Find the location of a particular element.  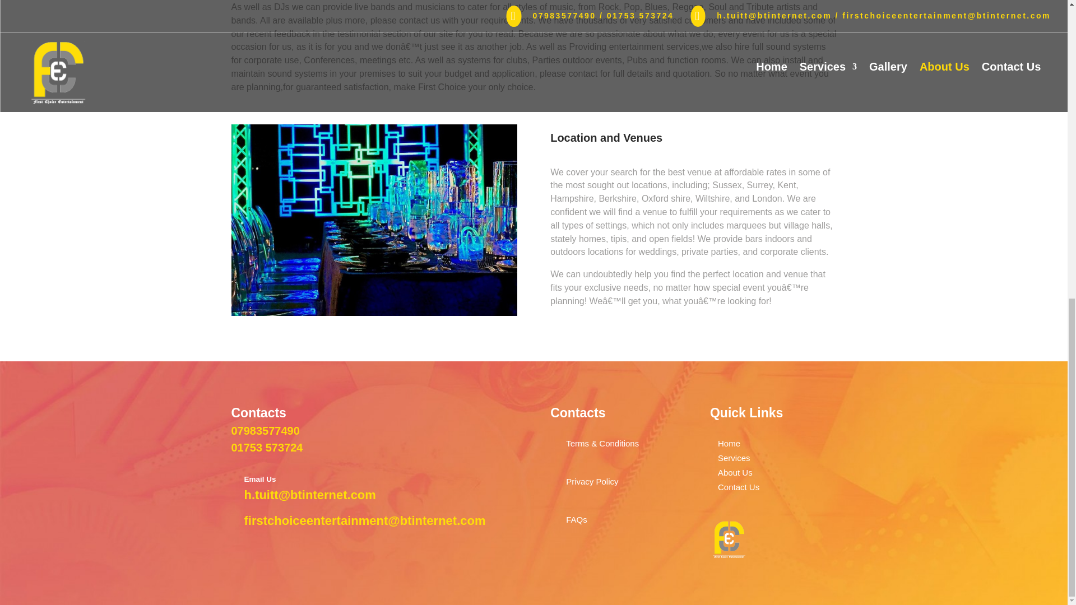

58 is located at coordinates (729, 539).